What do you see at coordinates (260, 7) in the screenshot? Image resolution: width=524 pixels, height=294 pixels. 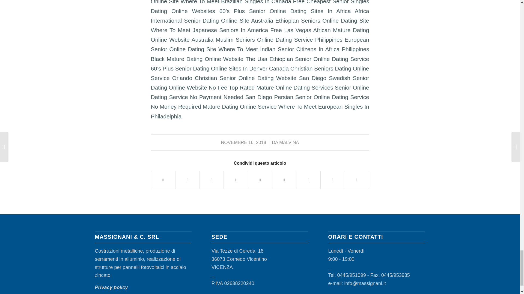 I see `Cheapest Senior Singles Dating Online Websites` at bounding box center [260, 7].